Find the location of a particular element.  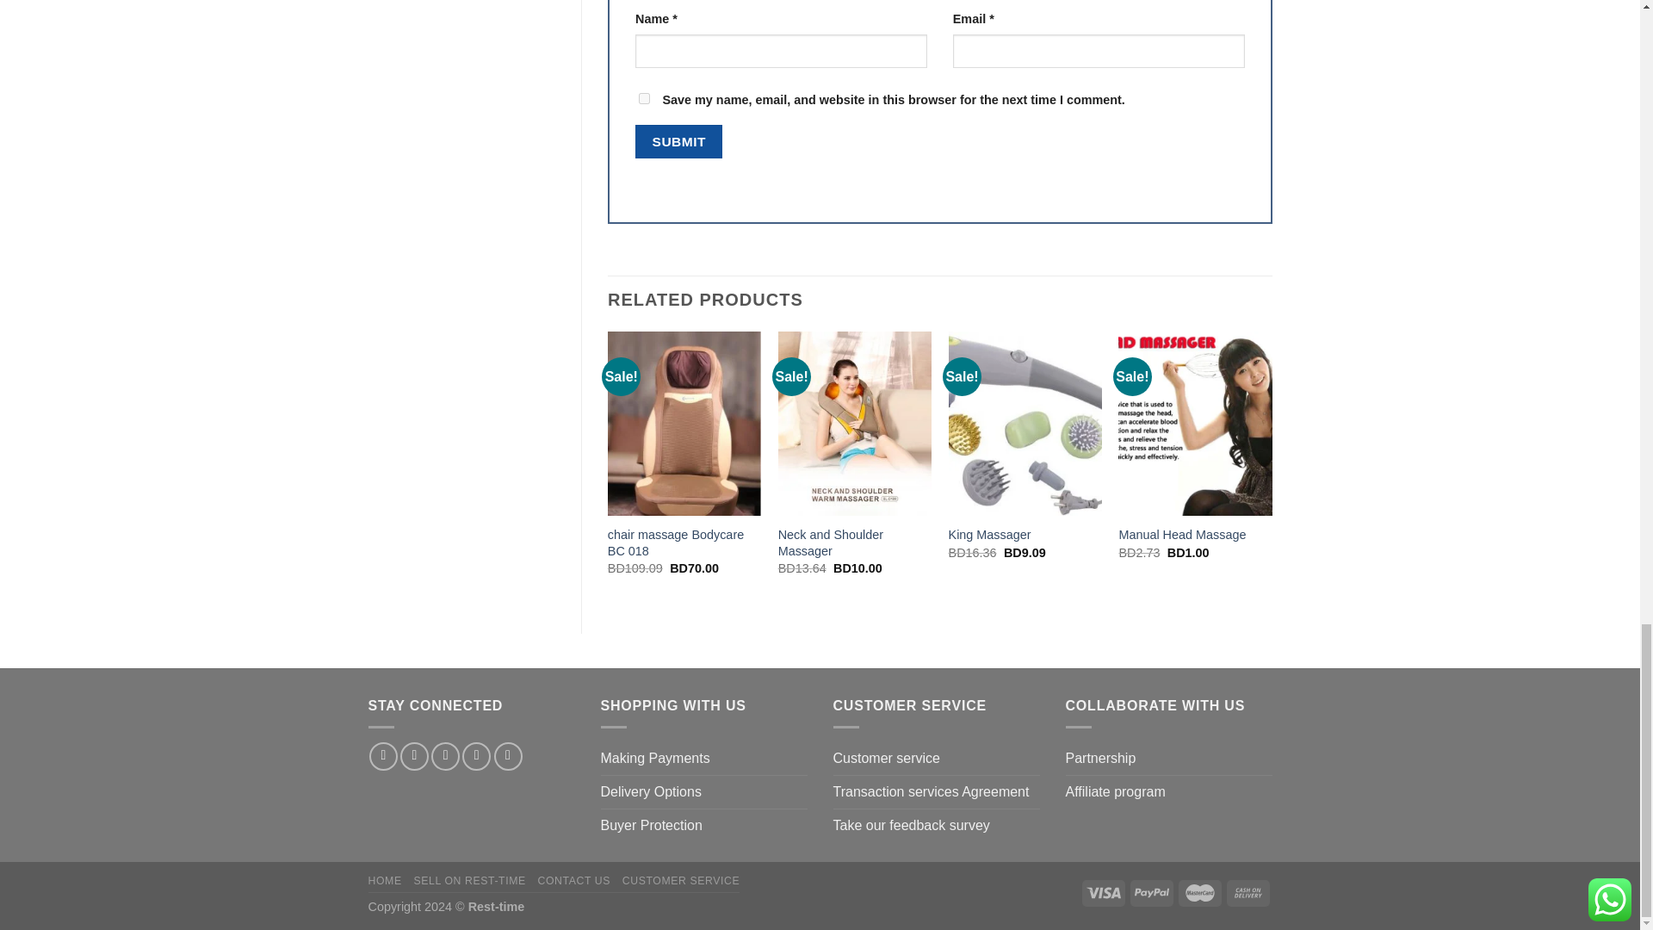

Submit is located at coordinates (678, 141).